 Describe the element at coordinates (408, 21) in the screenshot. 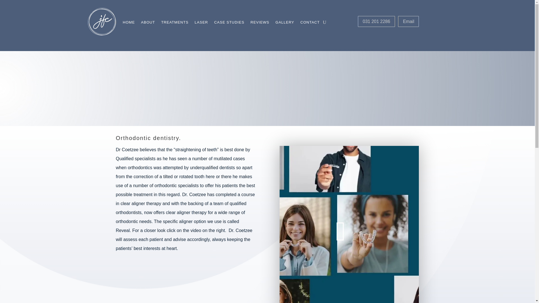

I see `Email` at that location.